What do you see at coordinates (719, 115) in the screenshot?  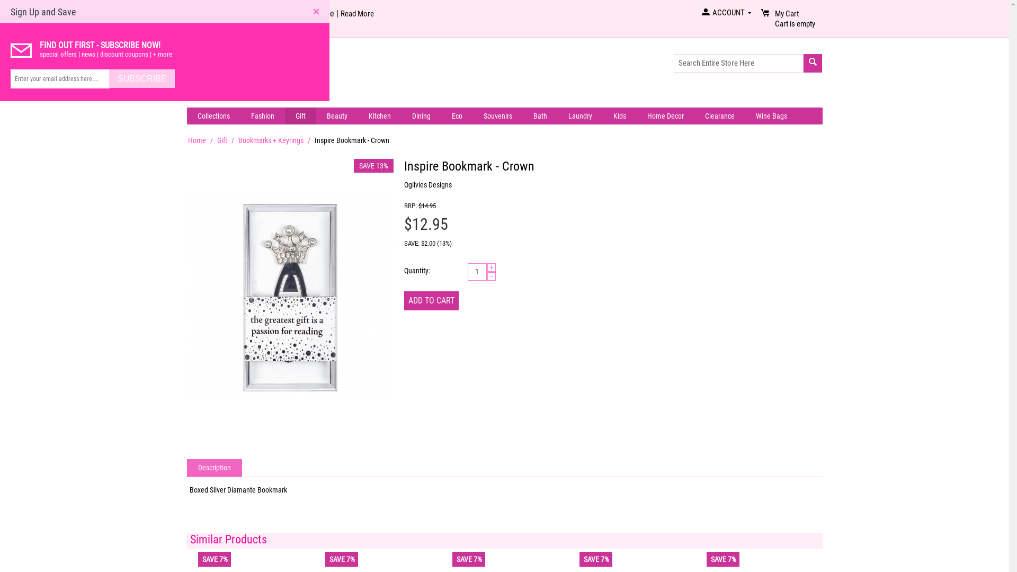 I see `Clearance` at bounding box center [719, 115].